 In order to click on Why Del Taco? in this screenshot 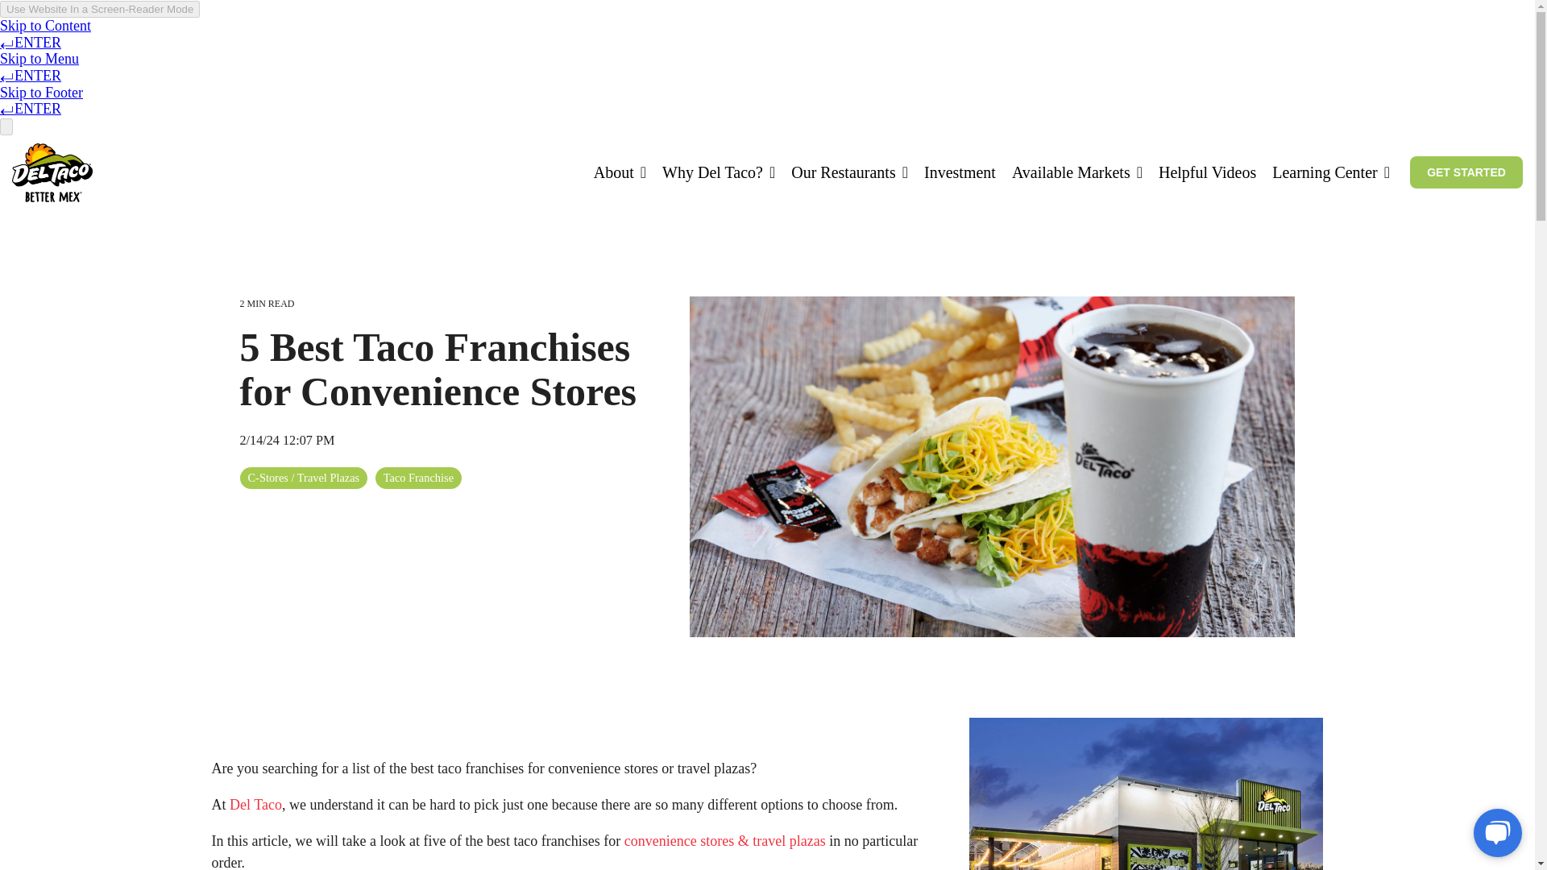, I will do `click(718, 172)`.